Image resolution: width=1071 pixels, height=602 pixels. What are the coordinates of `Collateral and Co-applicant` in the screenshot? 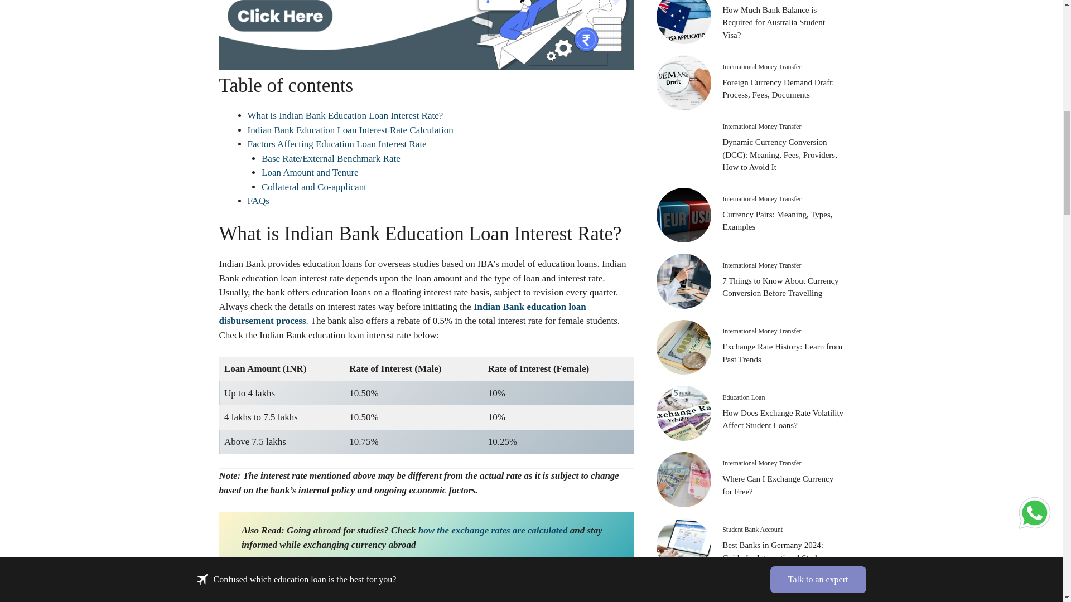 It's located at (313, 187).